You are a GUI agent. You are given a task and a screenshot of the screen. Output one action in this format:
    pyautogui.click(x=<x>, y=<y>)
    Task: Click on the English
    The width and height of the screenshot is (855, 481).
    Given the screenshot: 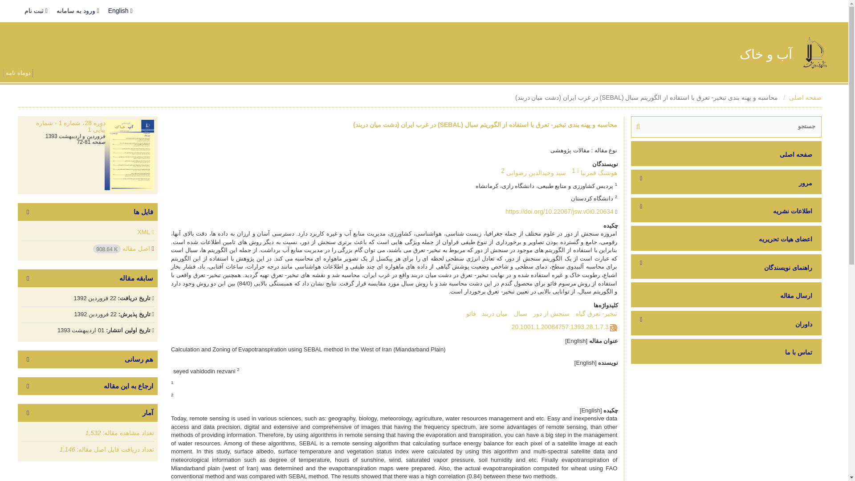 What is the action you would take?
    pyautogui.click(x=120, y=11)
    